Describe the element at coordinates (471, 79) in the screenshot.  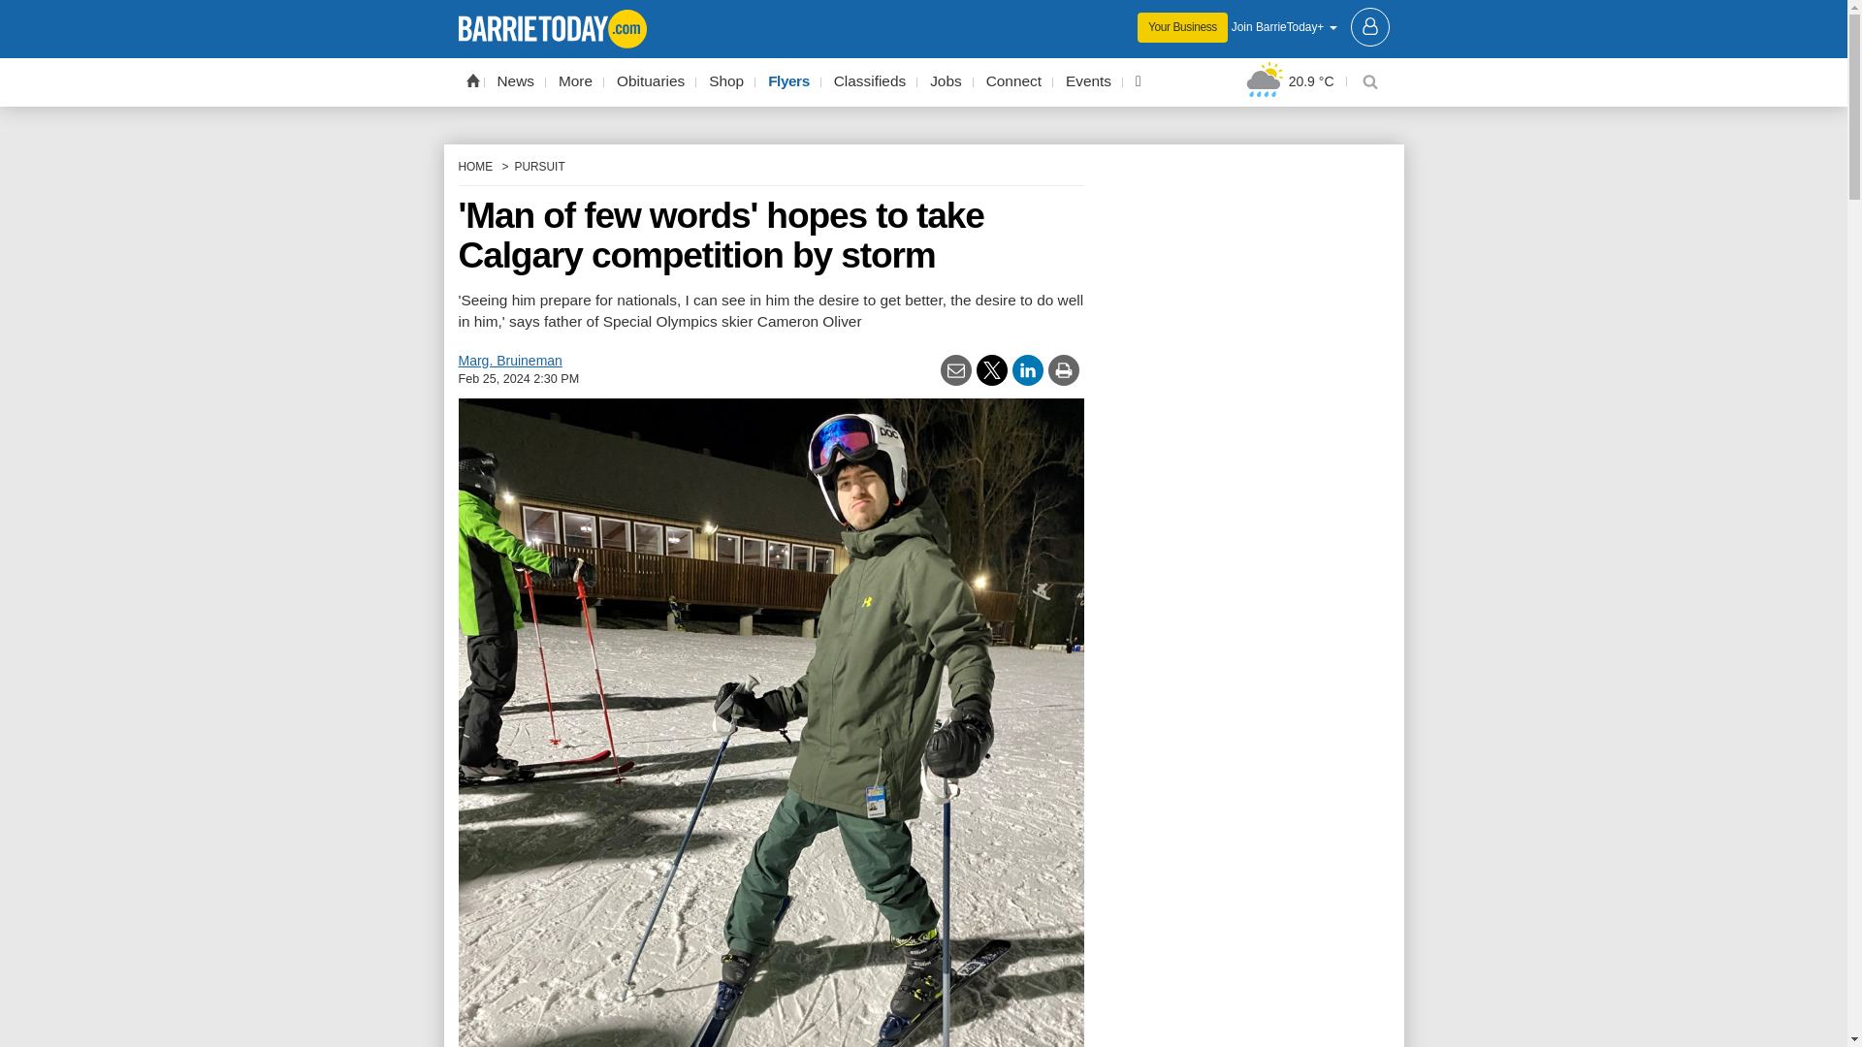
I see `Home` at that location.